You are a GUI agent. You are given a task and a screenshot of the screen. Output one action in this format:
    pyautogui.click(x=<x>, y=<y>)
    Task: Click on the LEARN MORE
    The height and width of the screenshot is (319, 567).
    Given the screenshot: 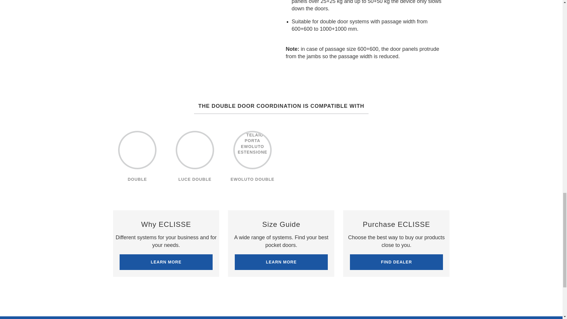 What is the action you would take?
    pyautogui.click(x=281, y=262)
    